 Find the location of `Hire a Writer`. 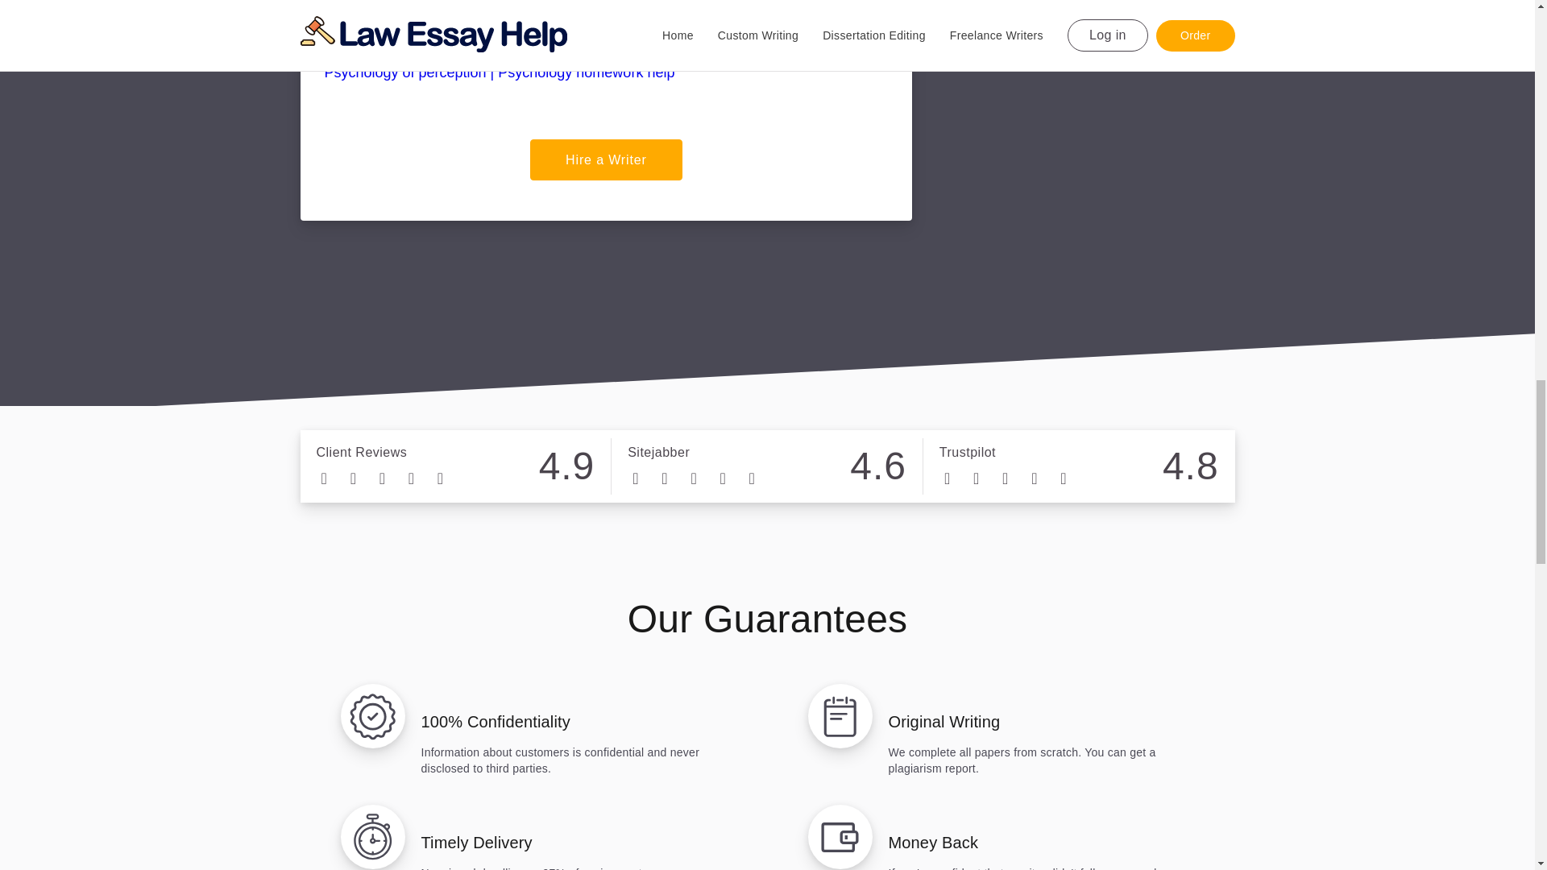

Hire a Writer is located at coordinates (606, 159).